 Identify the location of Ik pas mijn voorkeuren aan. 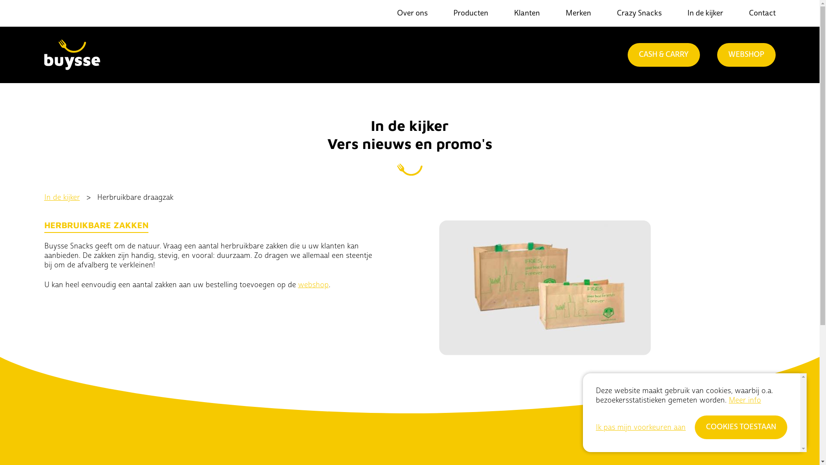
(641, 428).